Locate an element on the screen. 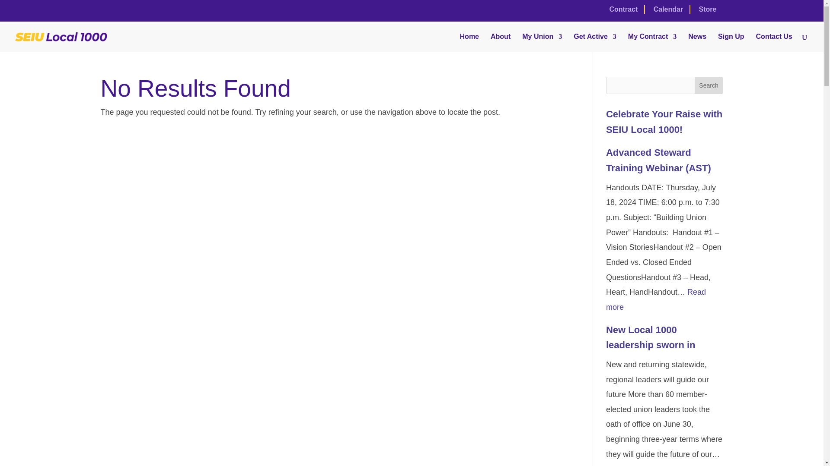 Image resolution: width=830 pixels, height=466 pixels. Sign Up is located at coordinates (731, 42).